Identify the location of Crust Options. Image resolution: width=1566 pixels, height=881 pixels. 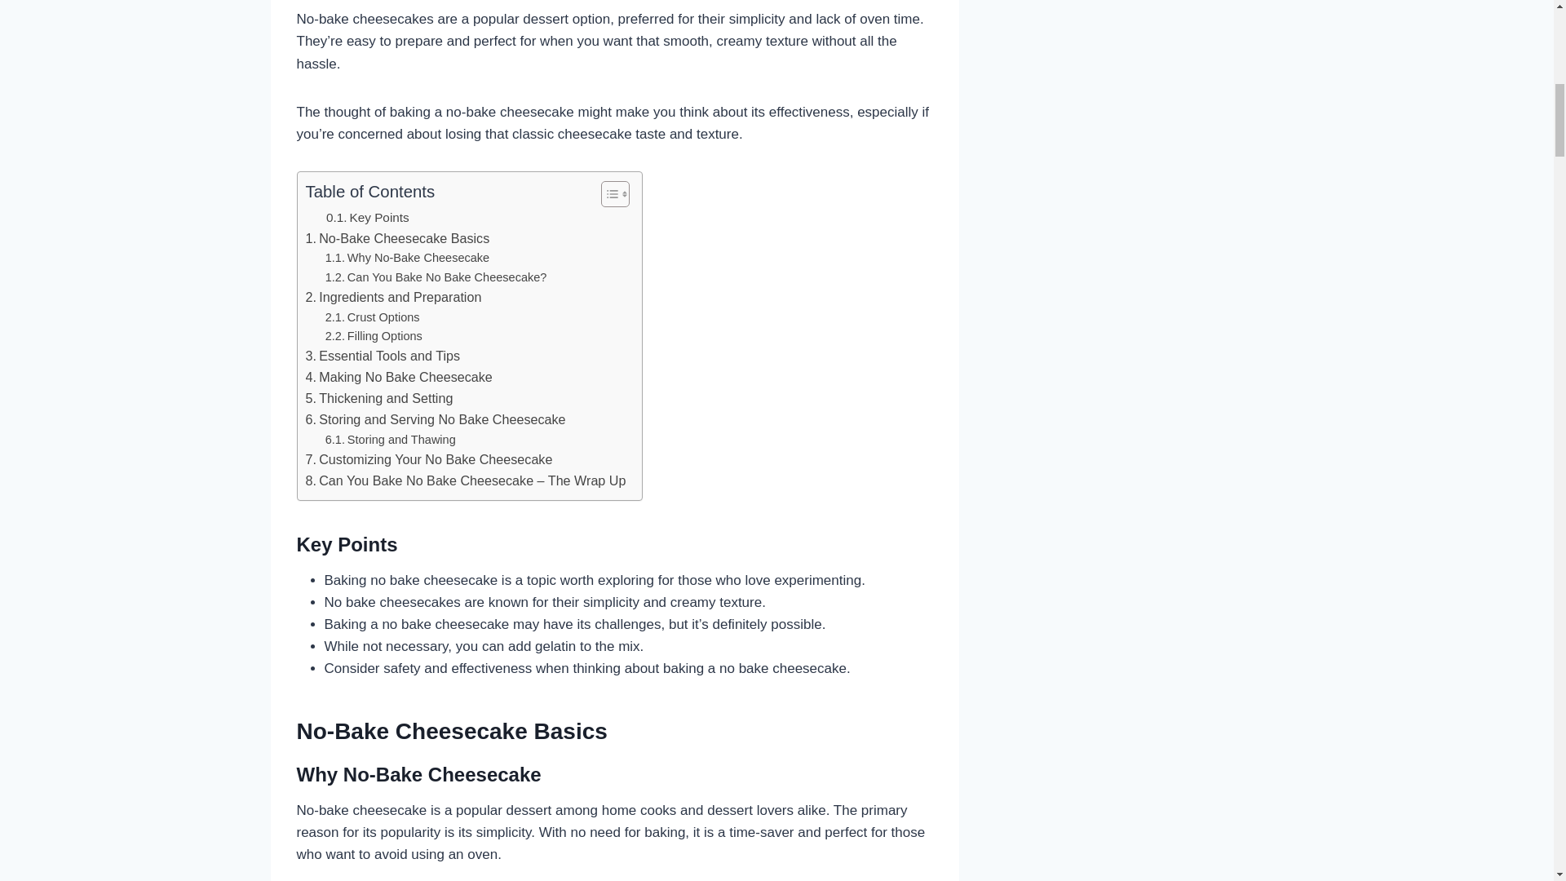
(372, 317).